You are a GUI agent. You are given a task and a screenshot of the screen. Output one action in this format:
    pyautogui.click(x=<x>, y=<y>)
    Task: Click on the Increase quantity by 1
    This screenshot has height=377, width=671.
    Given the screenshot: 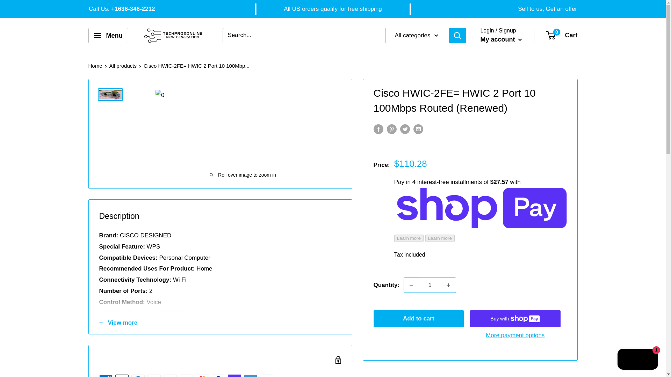 What is the action you would take?
    pyautogui.click(x=448, y=285)
    